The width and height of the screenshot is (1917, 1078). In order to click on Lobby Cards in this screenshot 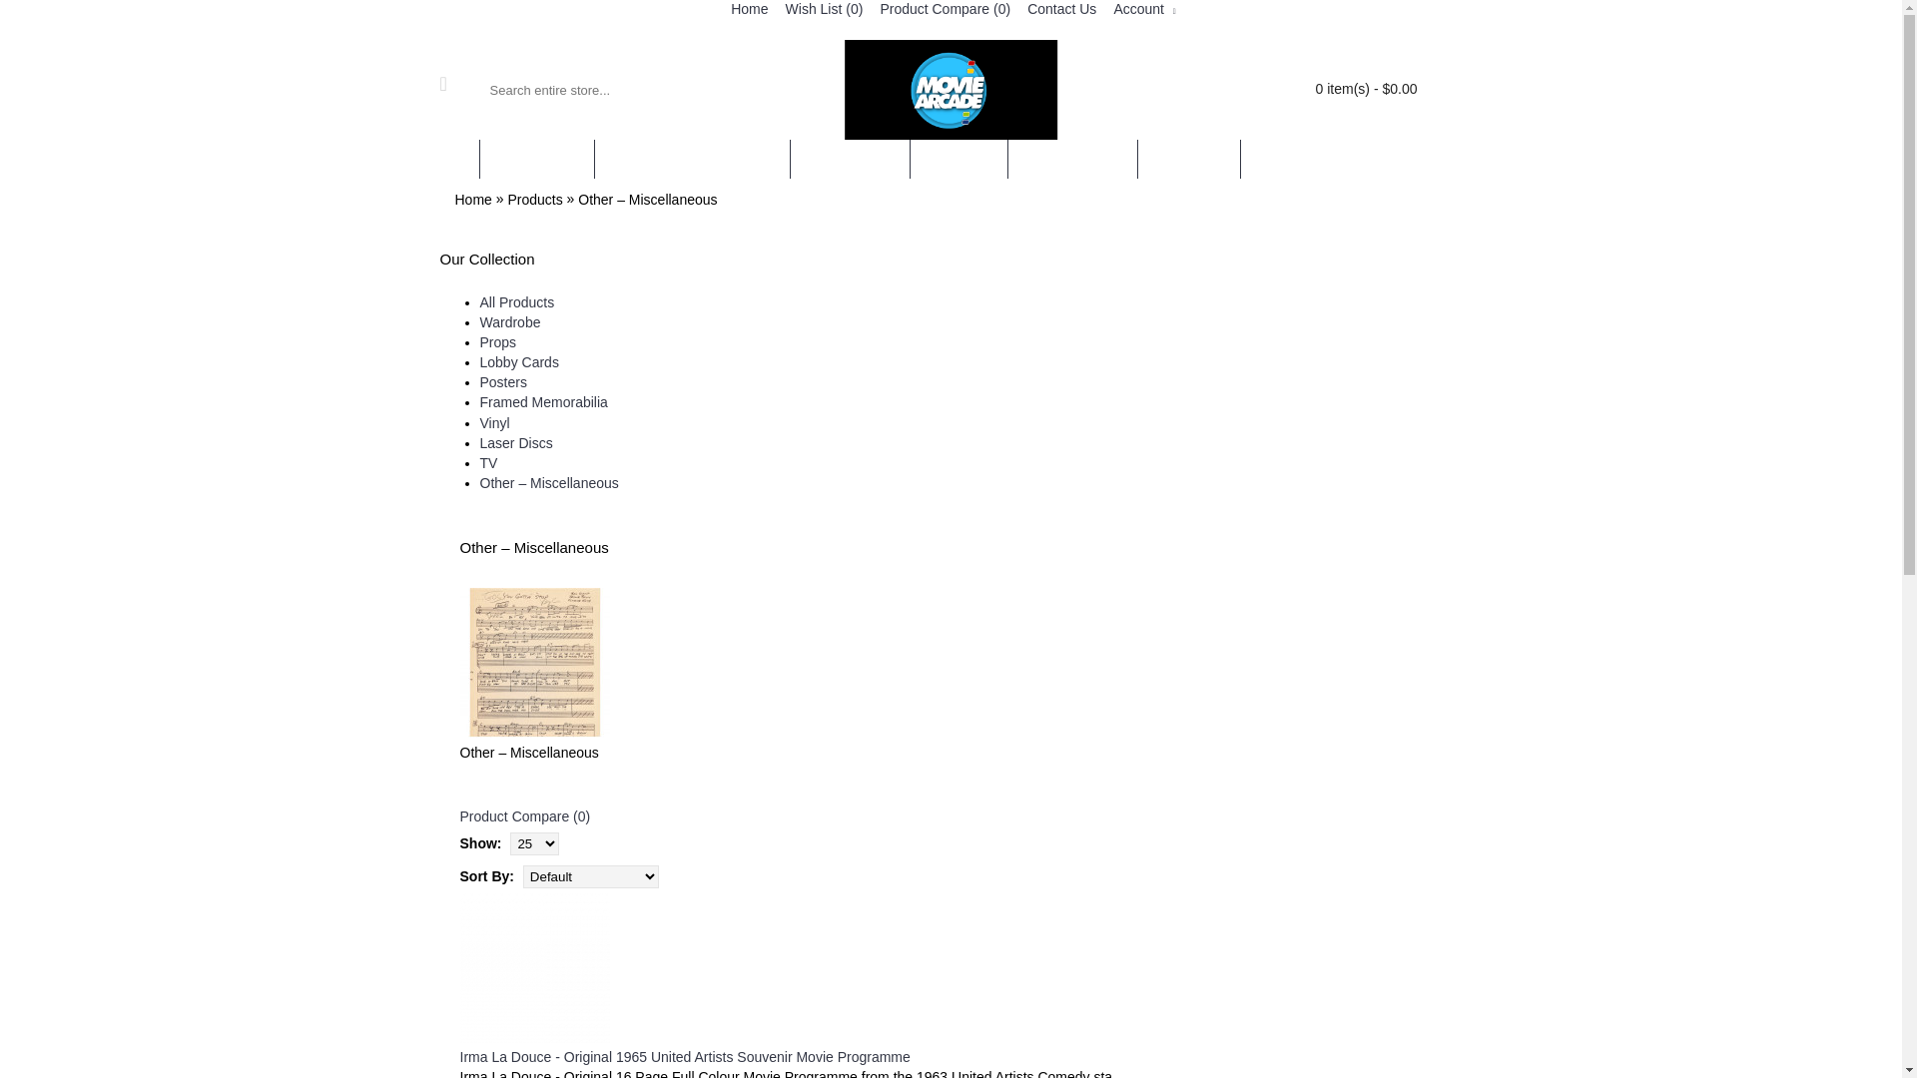, I will do `click(519, 362)`.